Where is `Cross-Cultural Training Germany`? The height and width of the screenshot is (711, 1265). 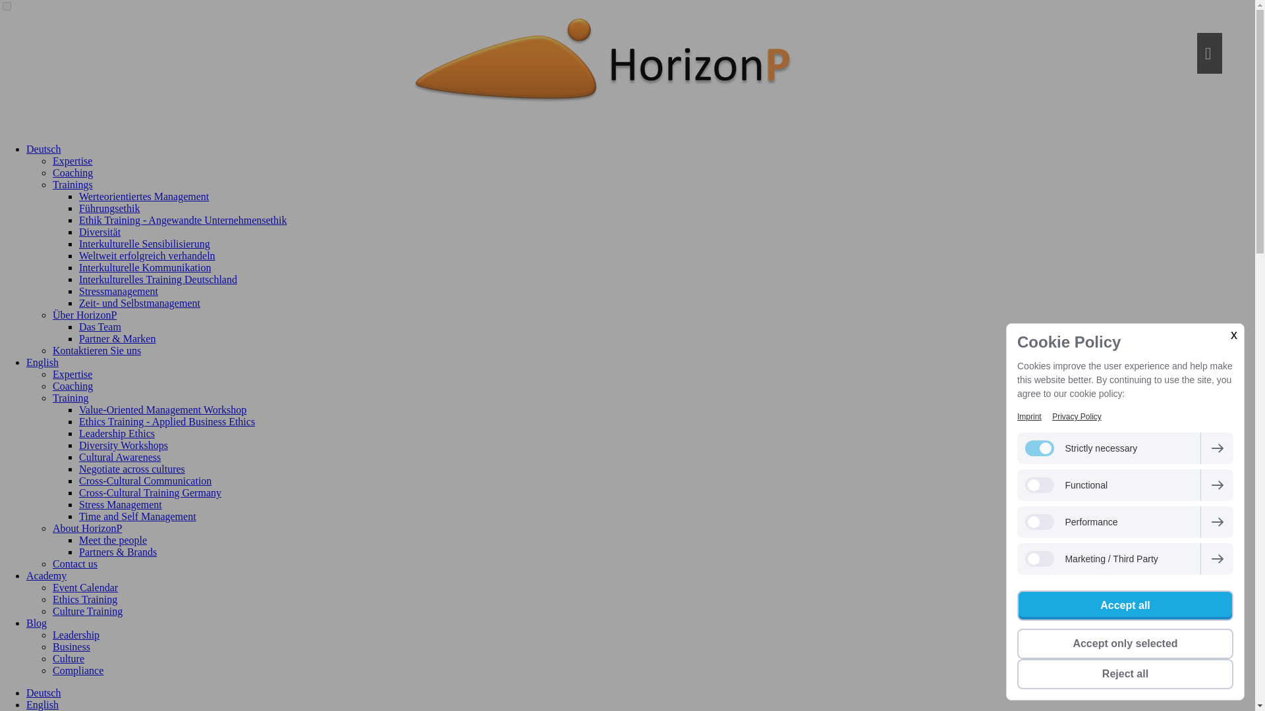
Cross-Cultural Training Germany is located at coordinates (150, 492).